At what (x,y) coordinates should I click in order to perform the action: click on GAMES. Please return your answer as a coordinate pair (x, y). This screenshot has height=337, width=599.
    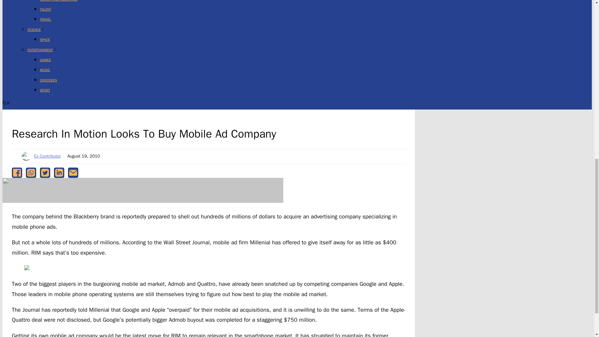
    Looking at the image, I should click on (46, 60).